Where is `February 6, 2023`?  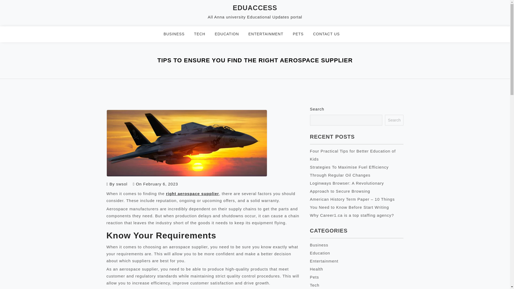
February 6, 2023 is located at coordinates (161, 184).